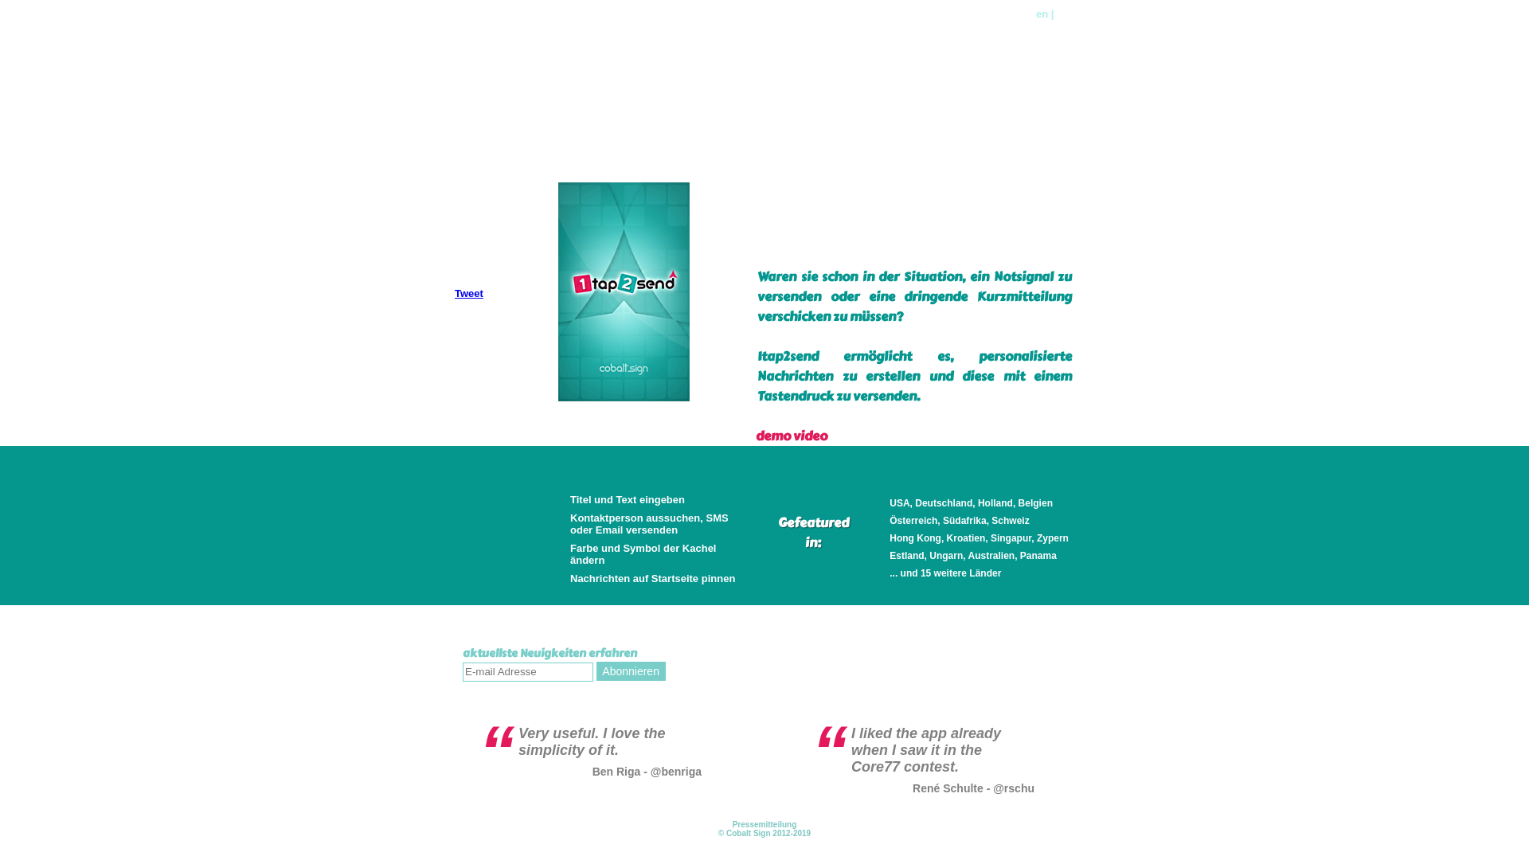 This screenshot has width=1529, height=860. I want to click on Core77 Finalist, so click(530, 41).